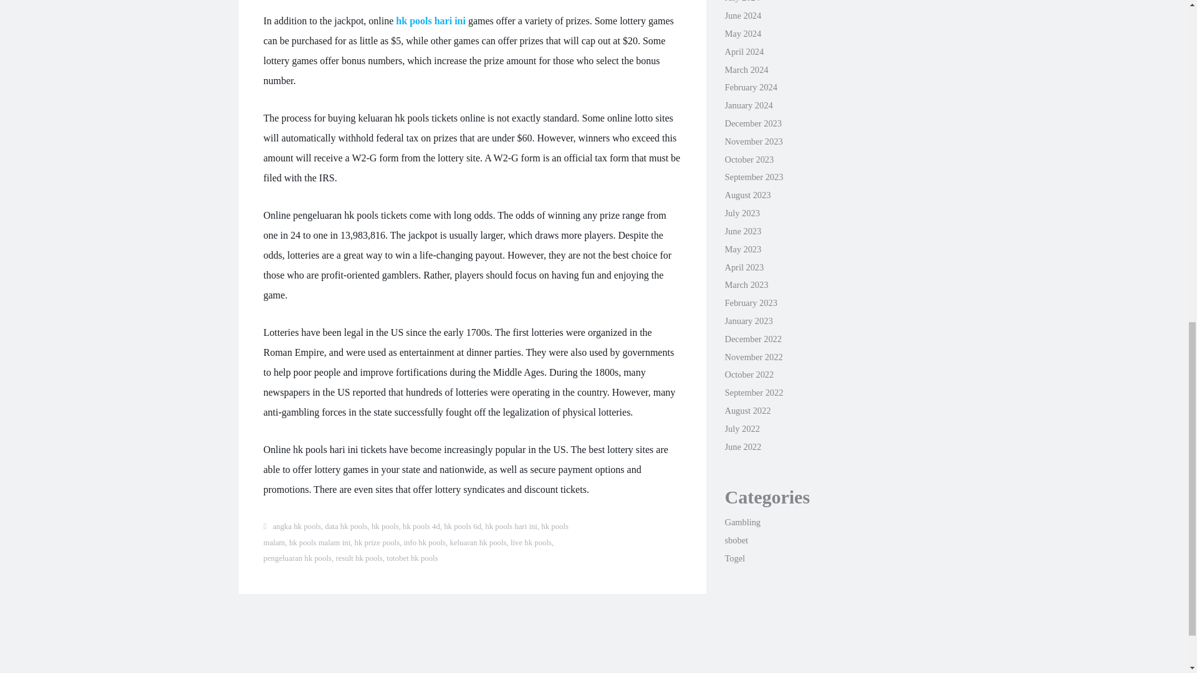 This screenshot has width=1197, height=673. Describe the element at coordinates (463, 527) in the screenshot. I see `hk pools 6d` at that location.